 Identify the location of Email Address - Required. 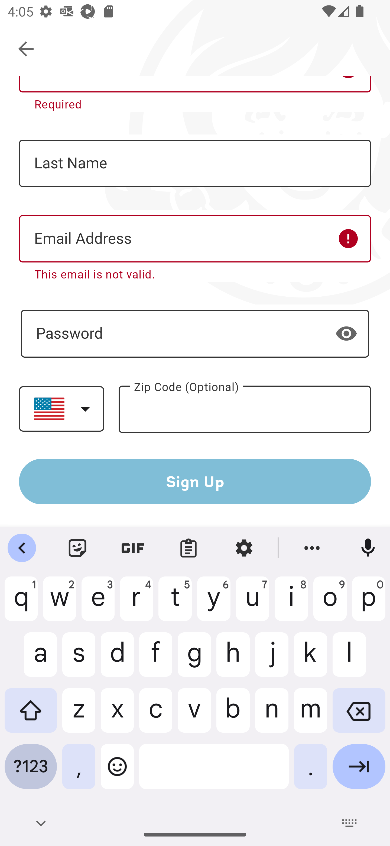
(195, 239).